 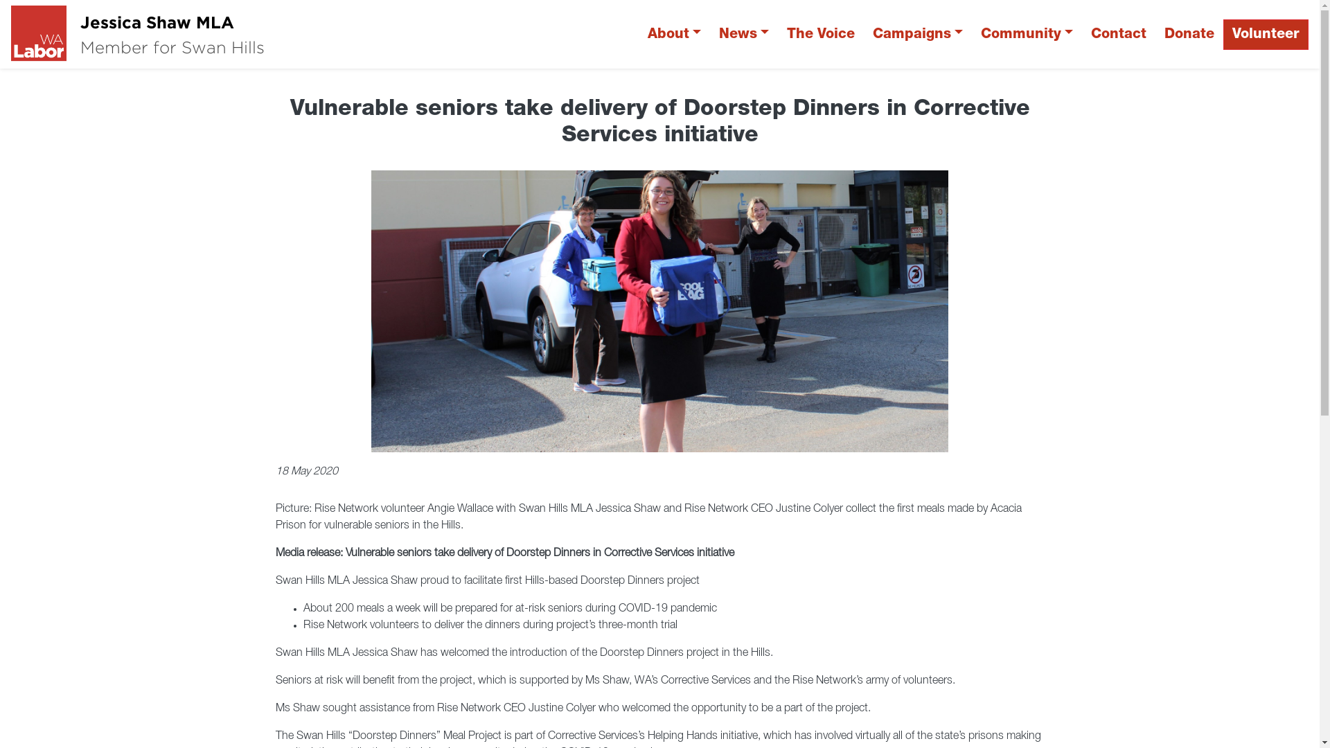 I want to click on Community, so click(x=1027, y=35).